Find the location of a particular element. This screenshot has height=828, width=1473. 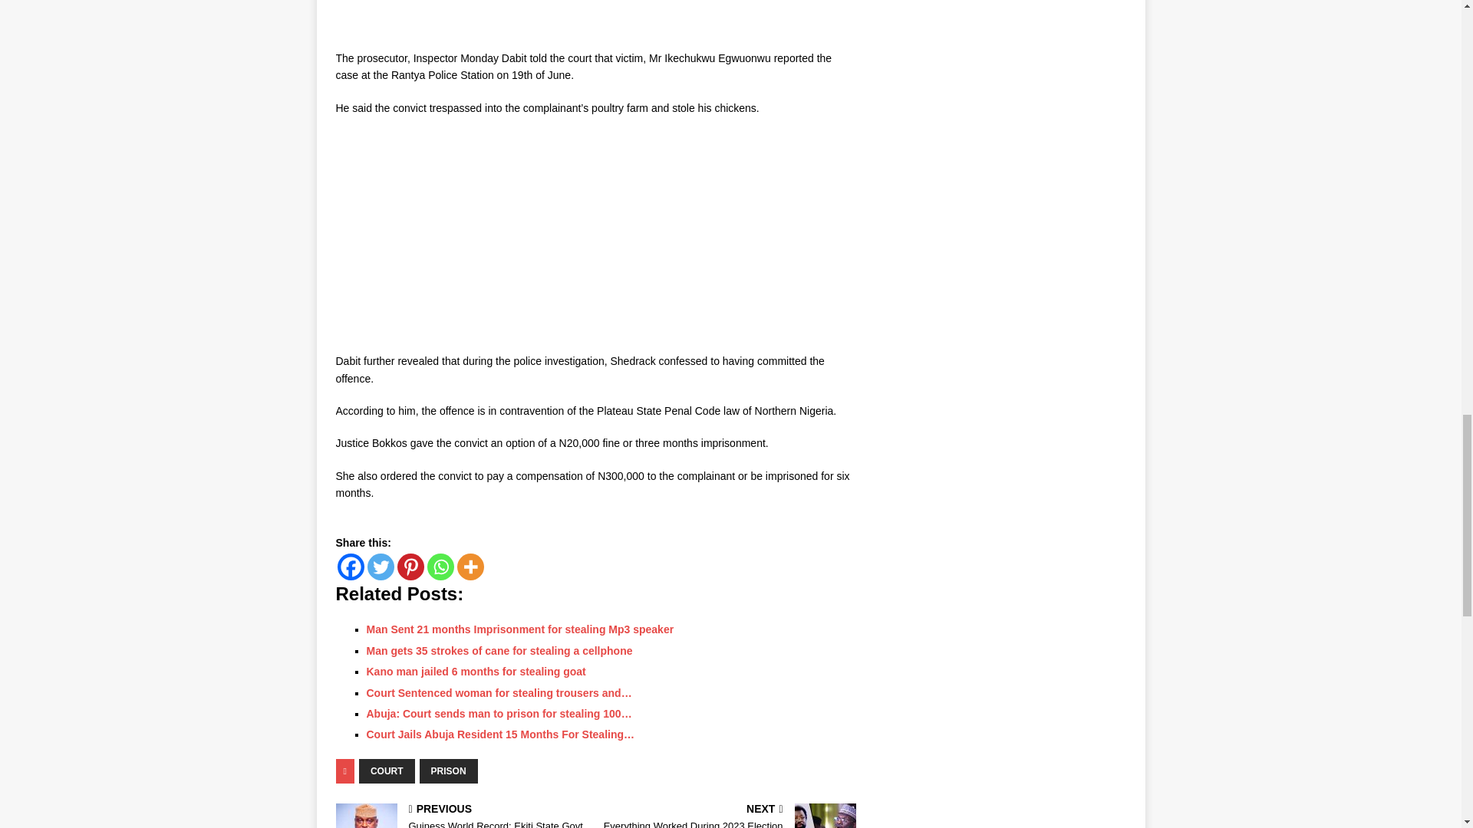

Facebook is located at coordinates (350, 567).